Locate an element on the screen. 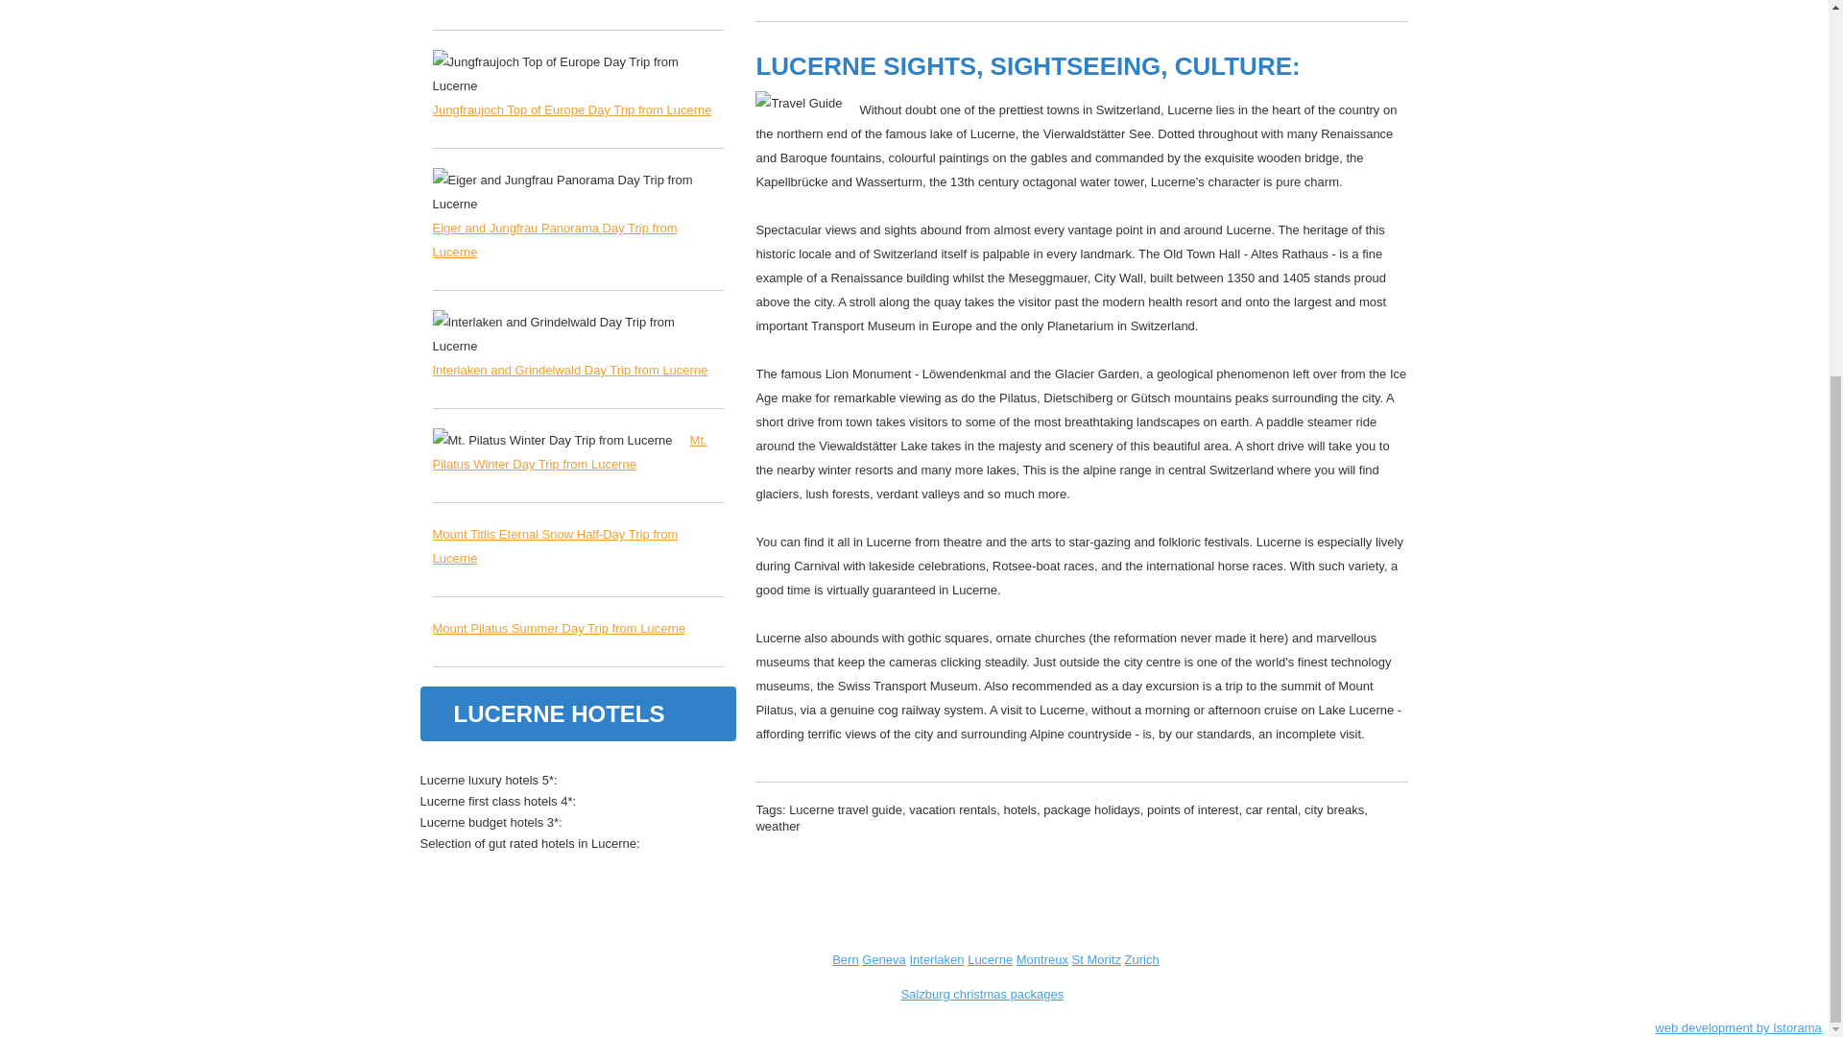 Image resolution: width=1843 pixels, height=1037 pixels. Geneva is located at coordinates (884, 959).